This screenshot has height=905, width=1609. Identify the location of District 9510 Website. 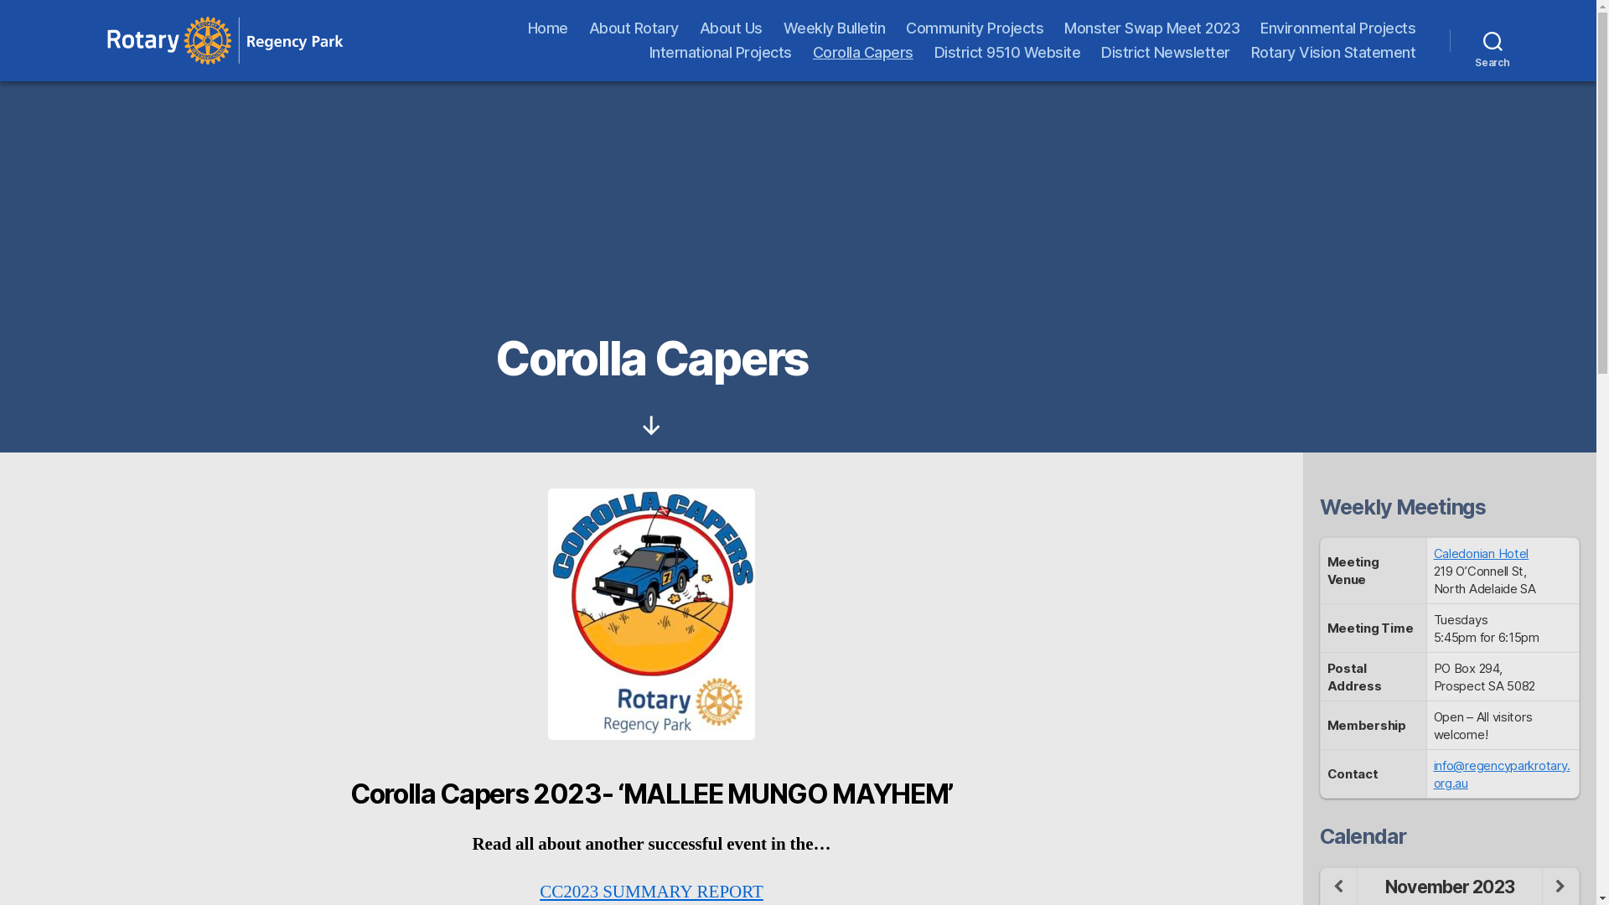
(1007, 53).